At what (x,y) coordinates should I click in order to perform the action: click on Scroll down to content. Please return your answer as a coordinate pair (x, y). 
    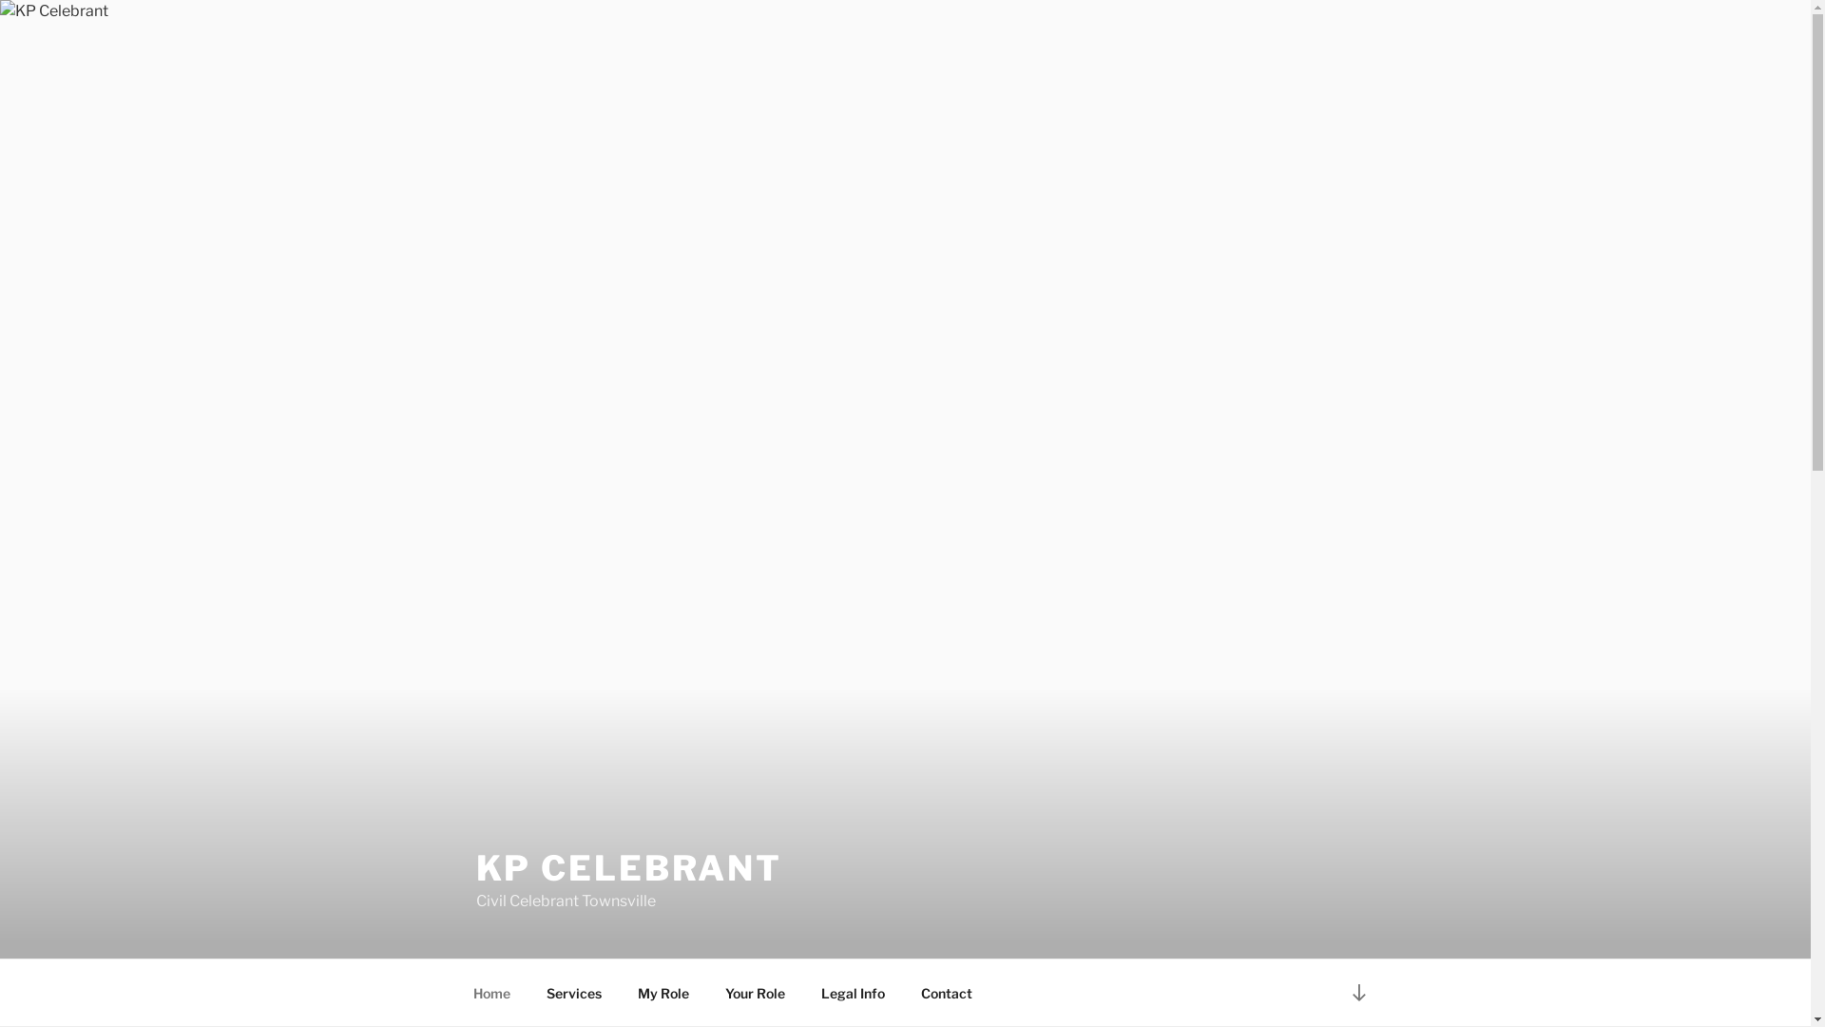
    Looking at the image, I should click on (1358, 993).